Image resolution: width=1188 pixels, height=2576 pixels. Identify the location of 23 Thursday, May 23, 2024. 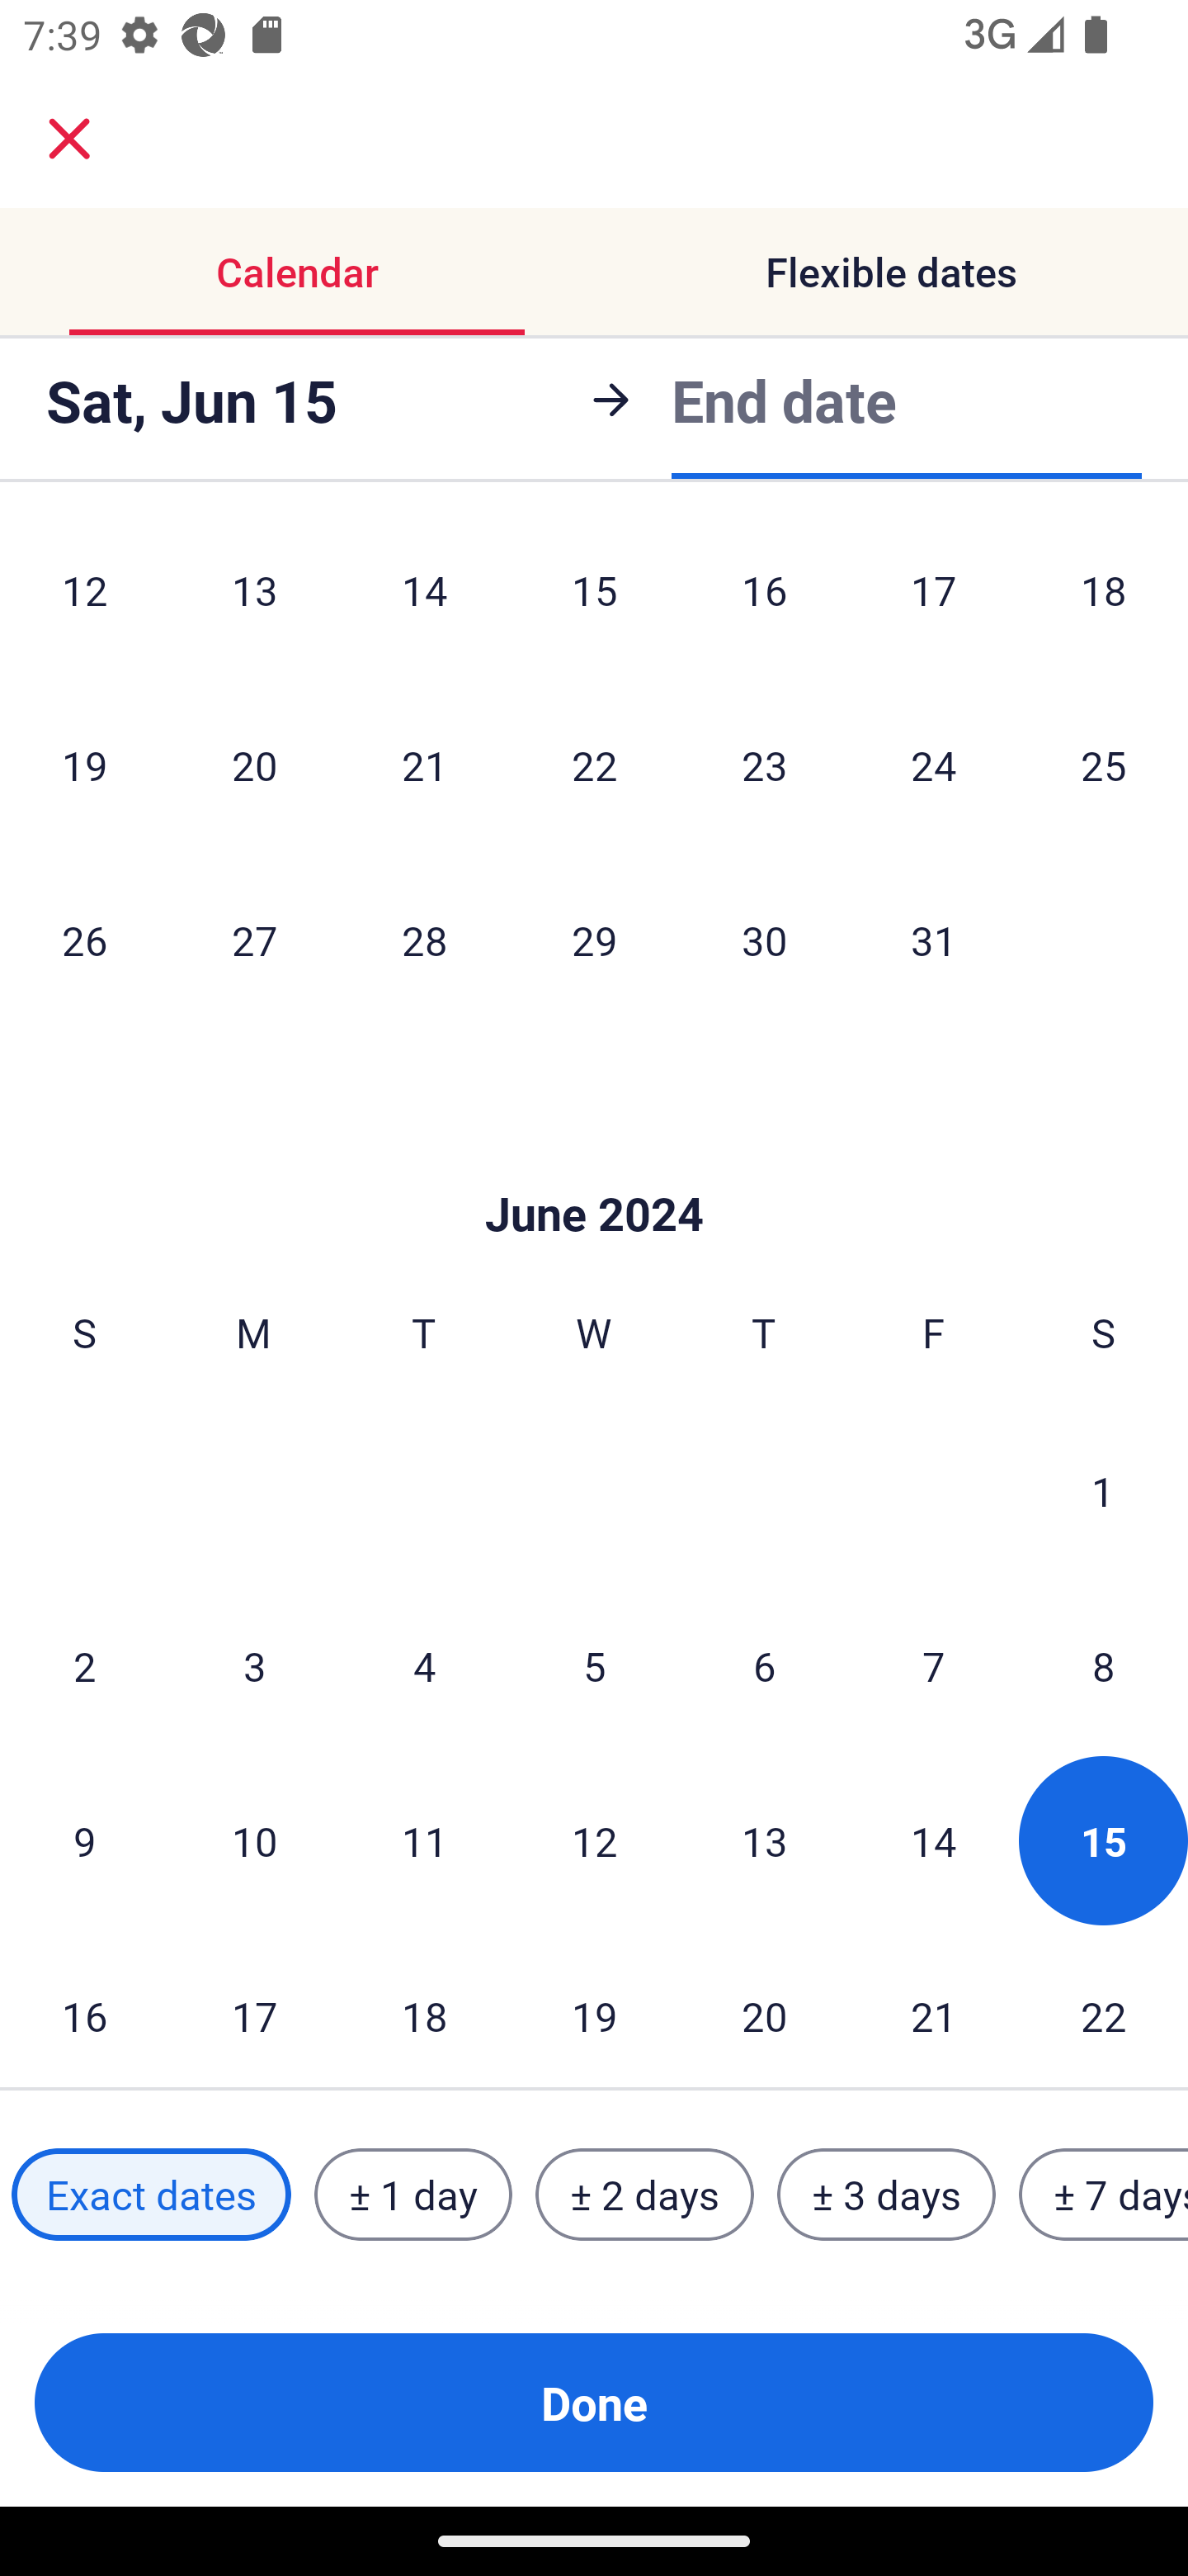
(764, 765).